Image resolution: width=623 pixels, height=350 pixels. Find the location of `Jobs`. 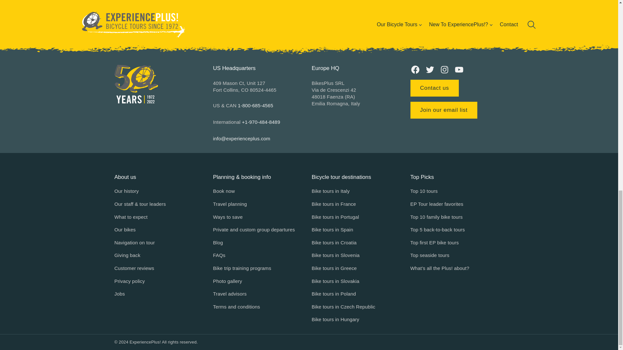

Jobs is located at coordinates (119, 294).